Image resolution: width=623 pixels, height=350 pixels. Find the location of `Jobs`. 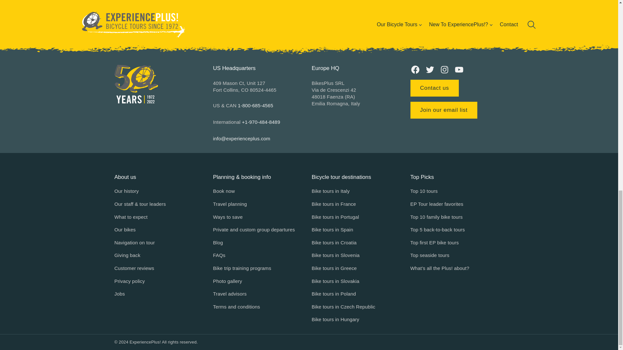

Jobs is located at coordinates (119, 294).